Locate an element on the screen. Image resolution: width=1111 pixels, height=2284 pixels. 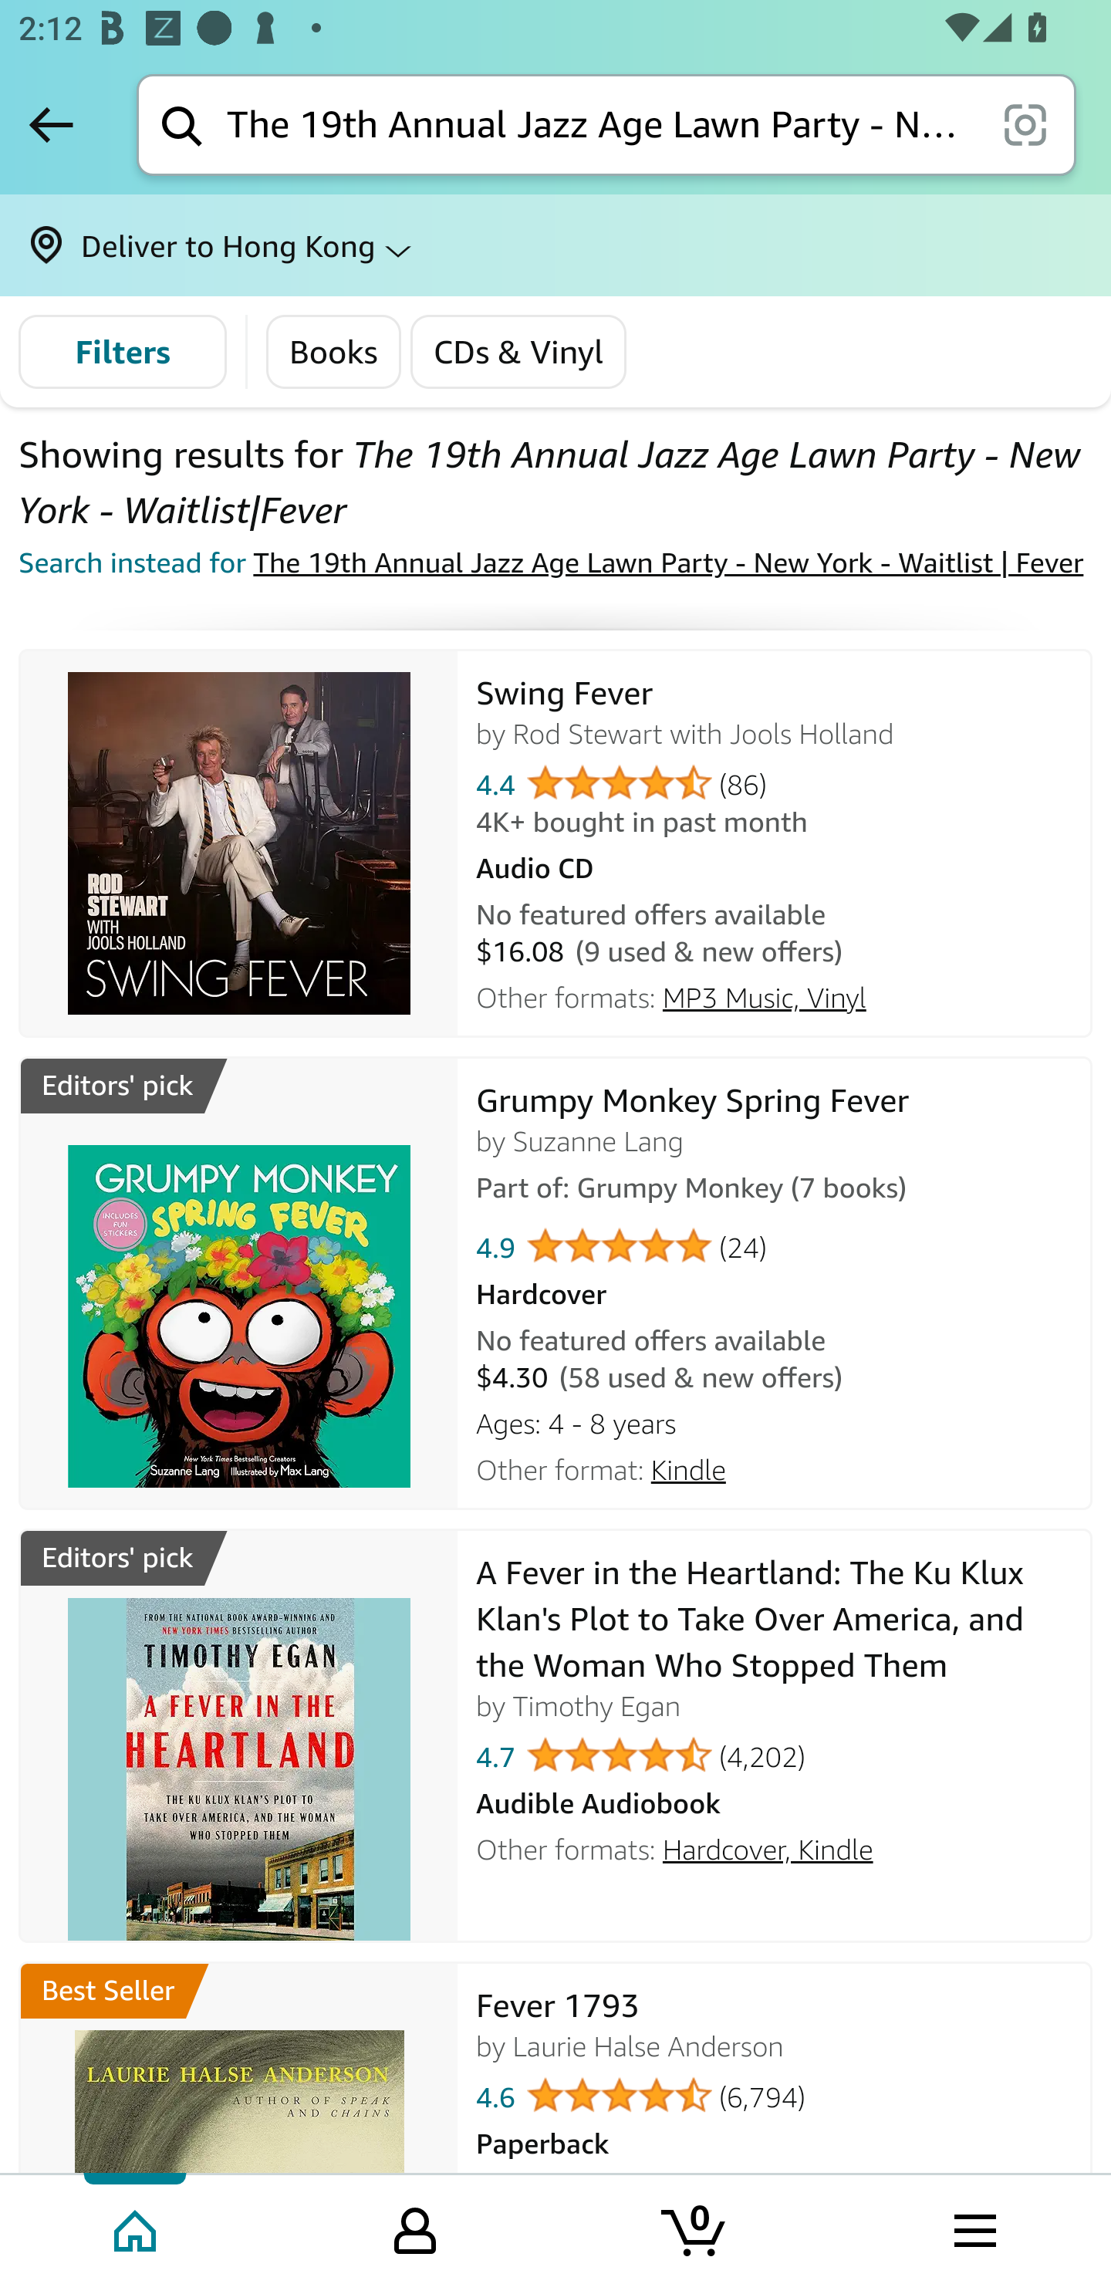
CDs & Vinyl is located at coordinates (518, 352).